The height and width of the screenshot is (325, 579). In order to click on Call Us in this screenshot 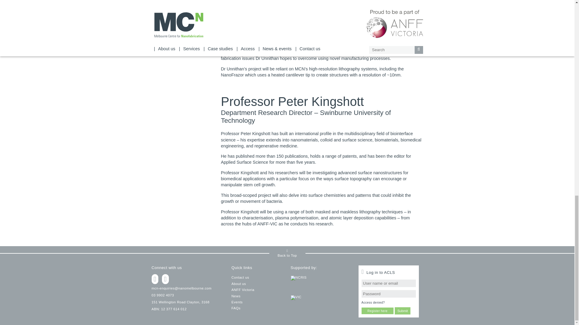, I will do `click(162, 295)`.